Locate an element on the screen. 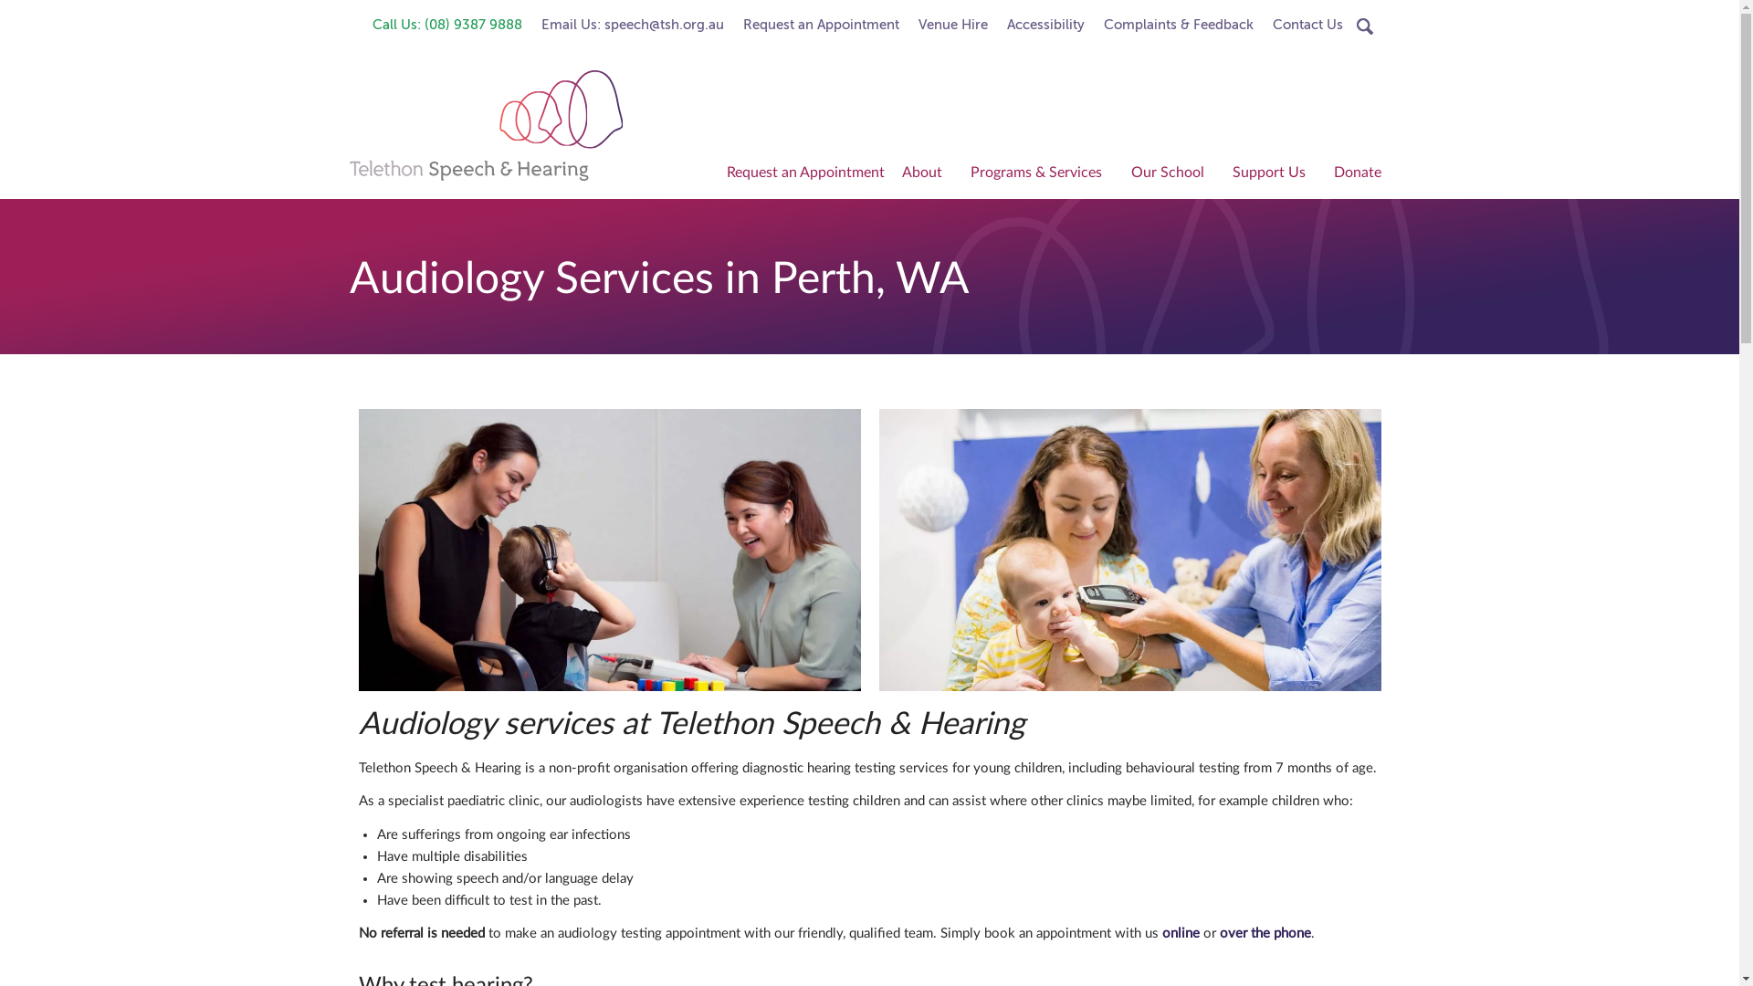 This screenshot has width=1753, height=986. Links is located at coordinates (860, 447).